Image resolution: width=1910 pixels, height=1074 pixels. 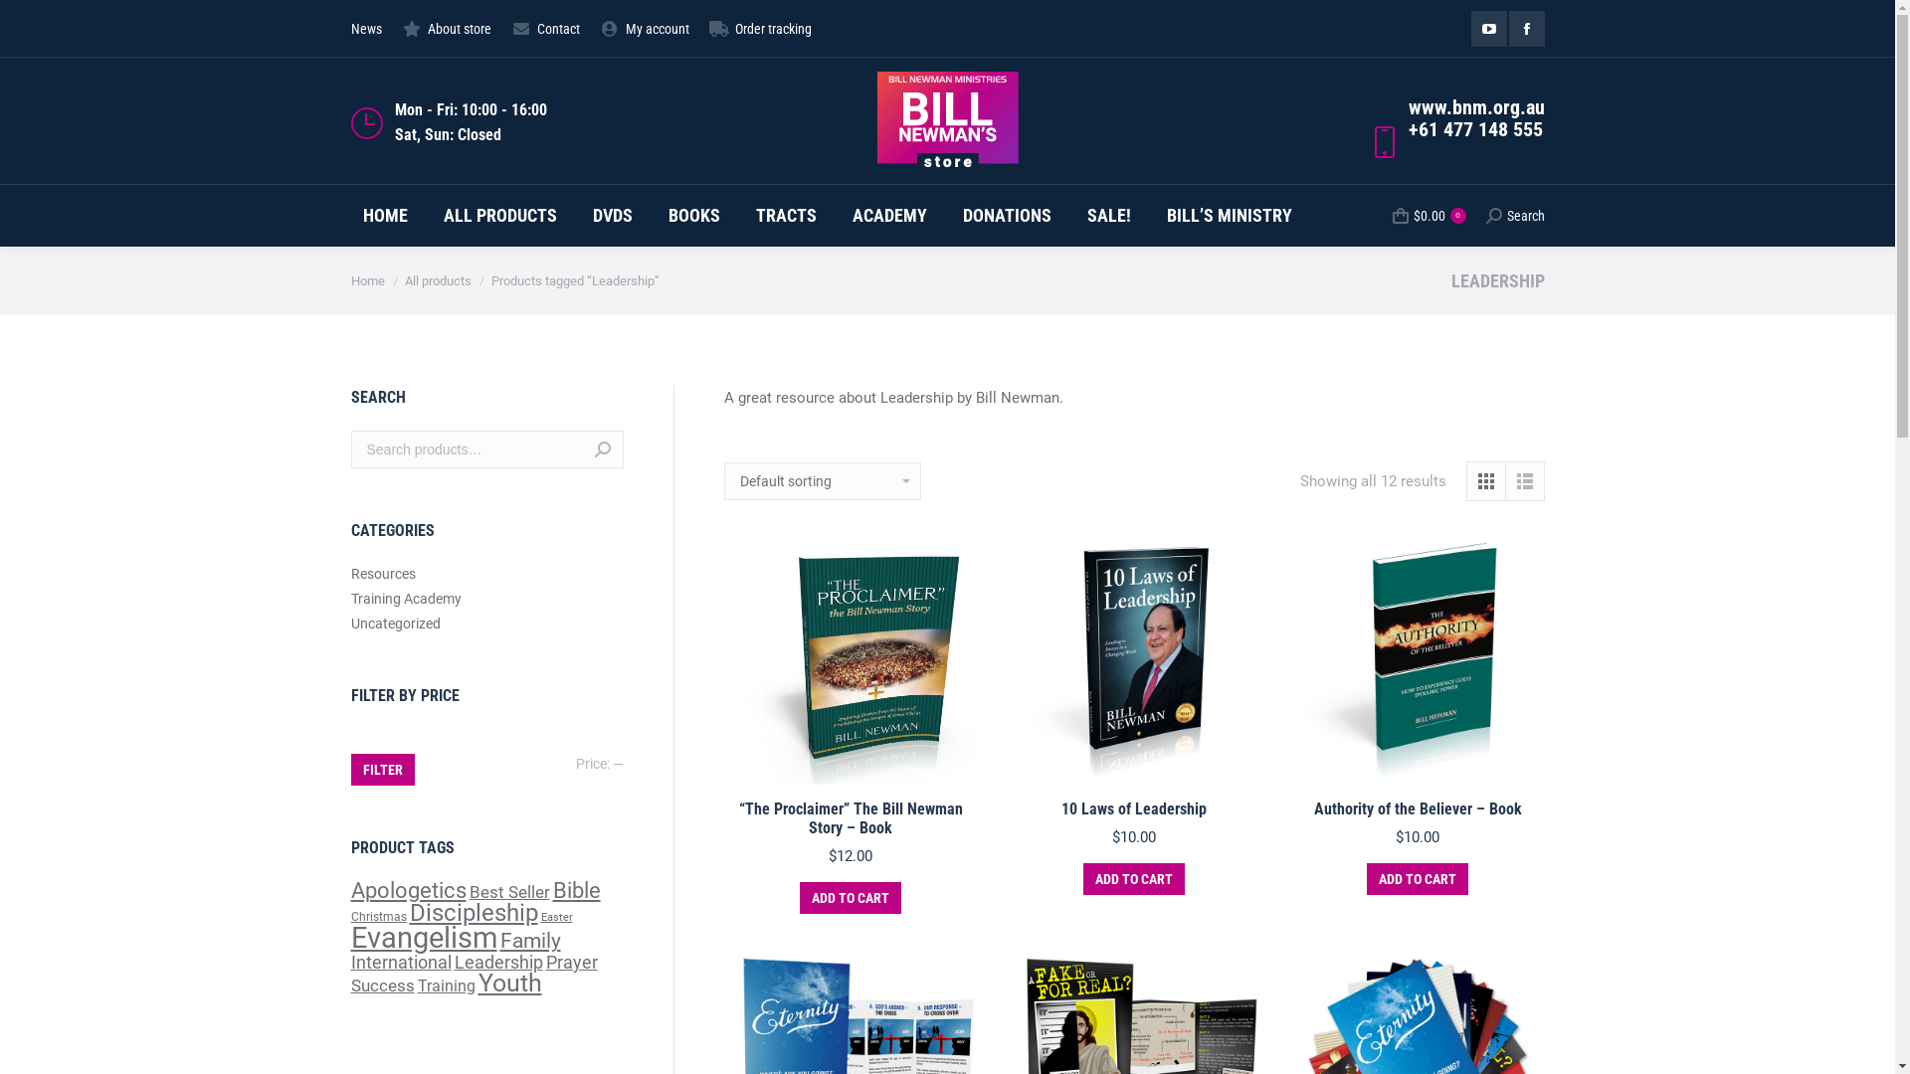 What do you see at coordinates (382, 985) in the screenshot?
I see `Success` at bounding box center [382, 985].